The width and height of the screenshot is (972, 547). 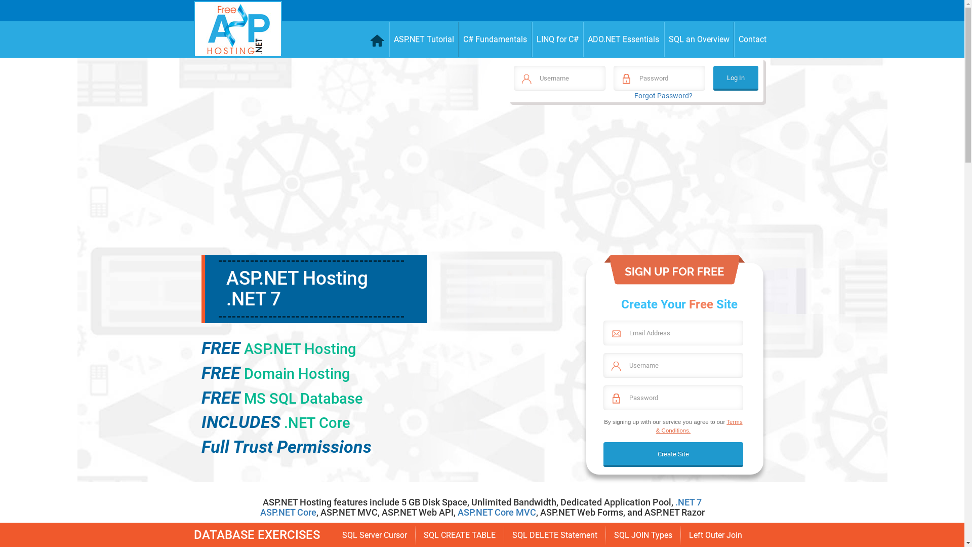 What do you see at coordinates (495, 40) in the screenshot?
I see `C# Fundamentals` at bounding box center [495, 40].